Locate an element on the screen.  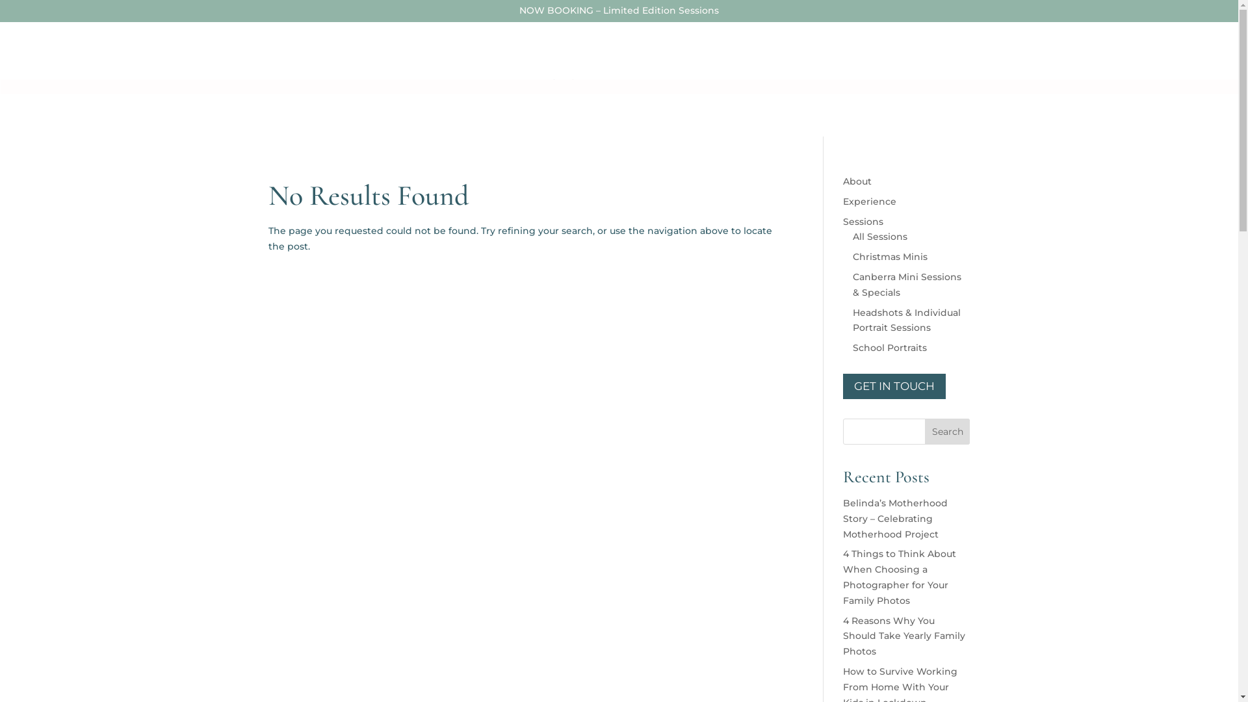
Sessions is located at coordinates (713, 53).